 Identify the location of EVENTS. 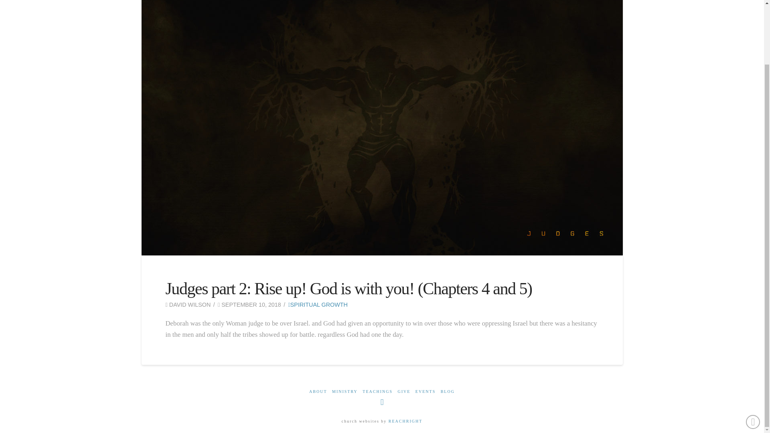
(426, 391).